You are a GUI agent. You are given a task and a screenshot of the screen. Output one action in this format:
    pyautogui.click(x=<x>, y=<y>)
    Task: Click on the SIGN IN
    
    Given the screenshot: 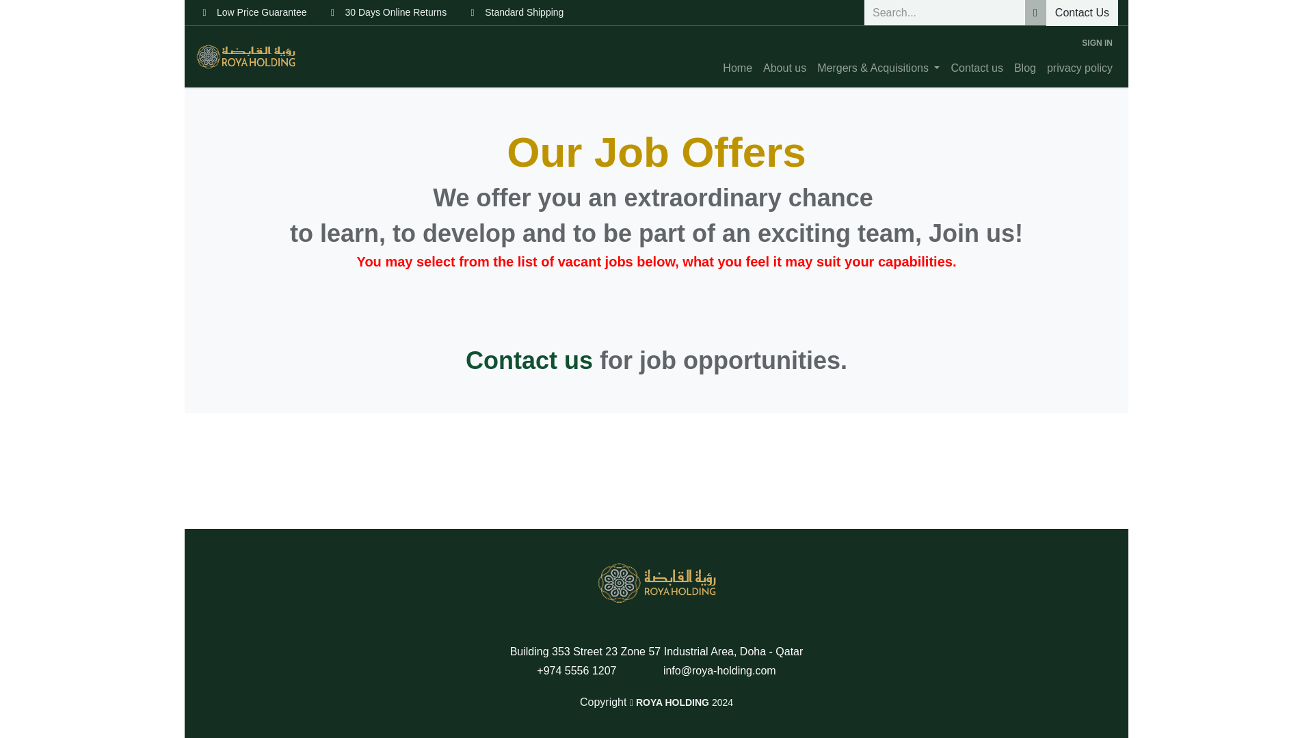 What is the action you would take?
    pyautogui.click(x=1097, y=42)
    